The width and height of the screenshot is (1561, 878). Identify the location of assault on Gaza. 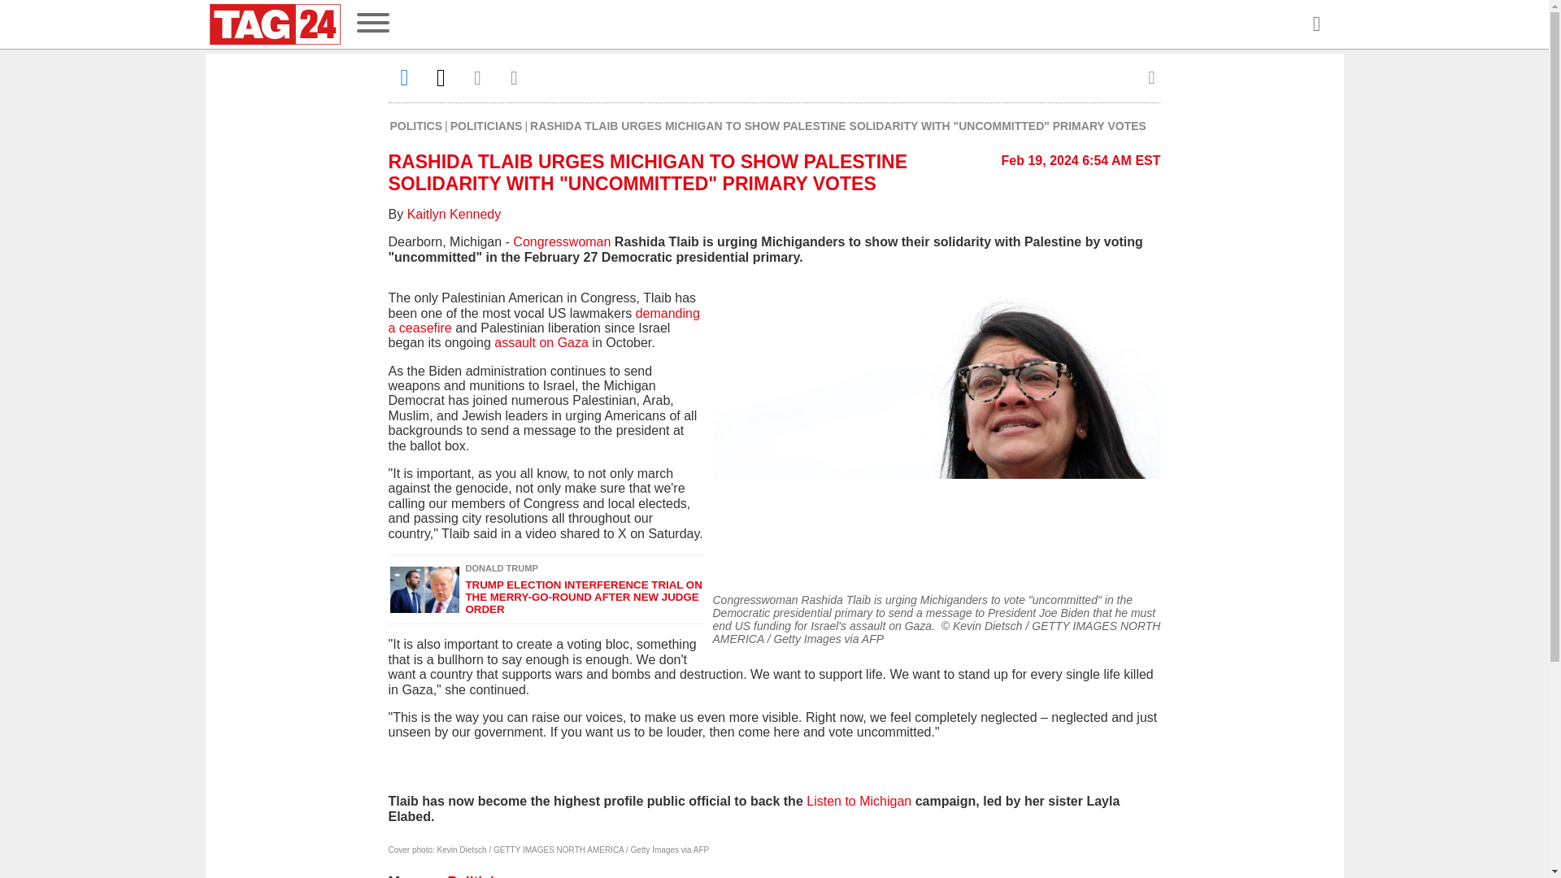
(541, 341).